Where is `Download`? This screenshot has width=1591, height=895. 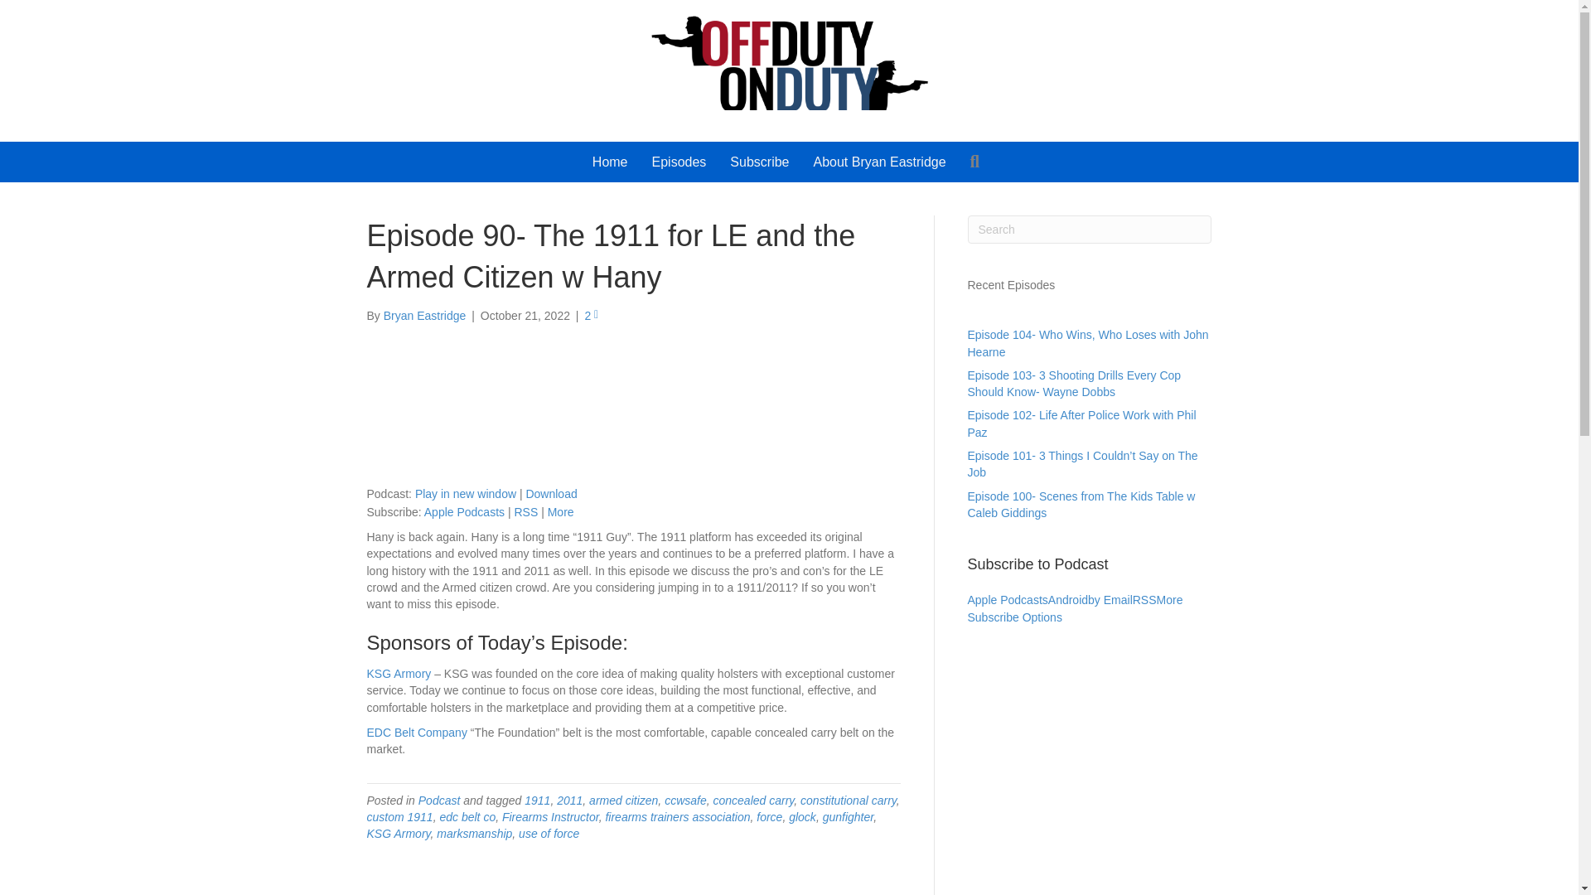 Download is located at coordinates (550, 493).